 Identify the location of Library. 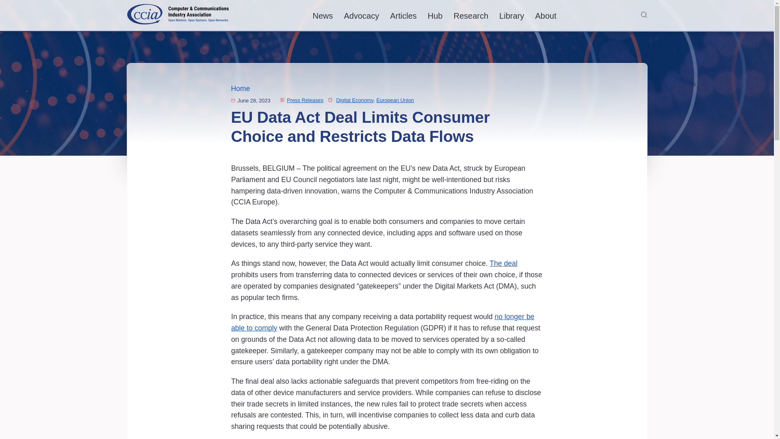
(511, 15).